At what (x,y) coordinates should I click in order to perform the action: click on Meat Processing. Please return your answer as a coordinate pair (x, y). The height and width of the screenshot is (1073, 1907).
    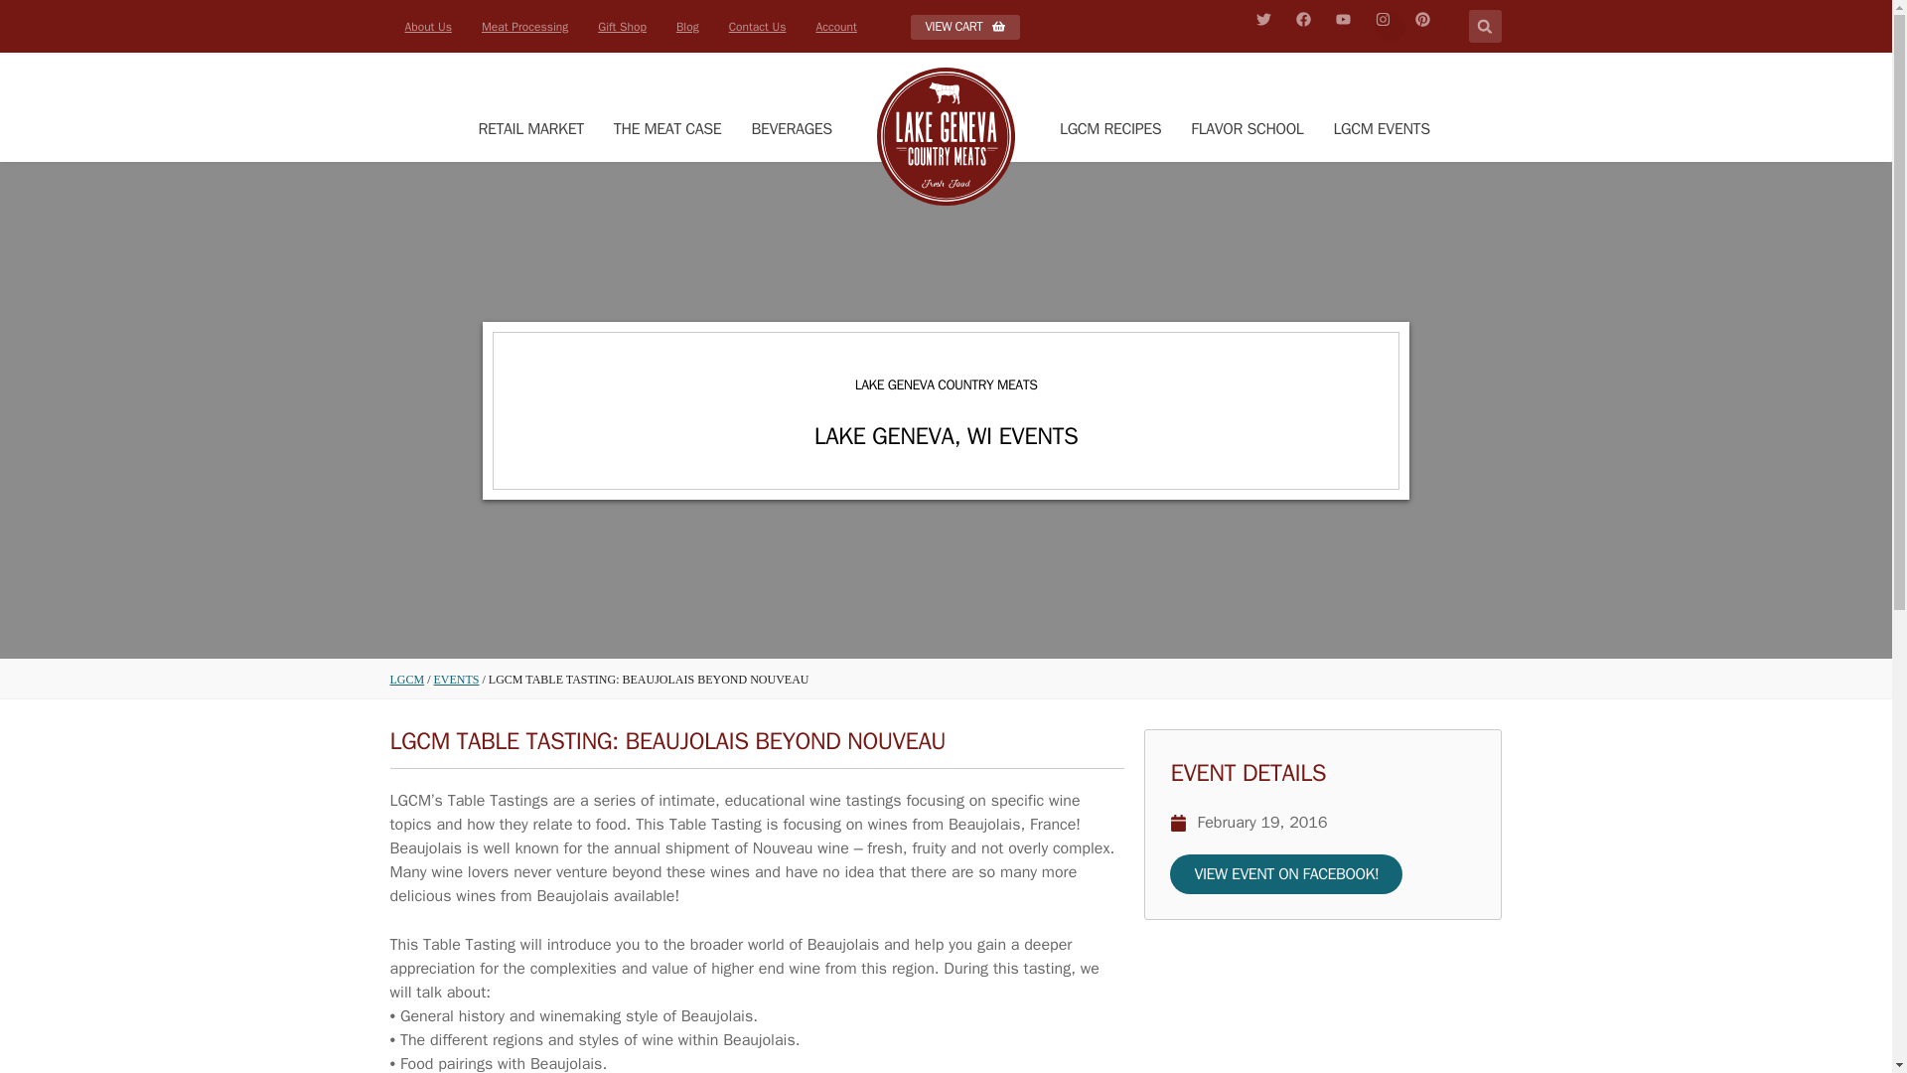
    Looking at the image, I should click on (524, 26).